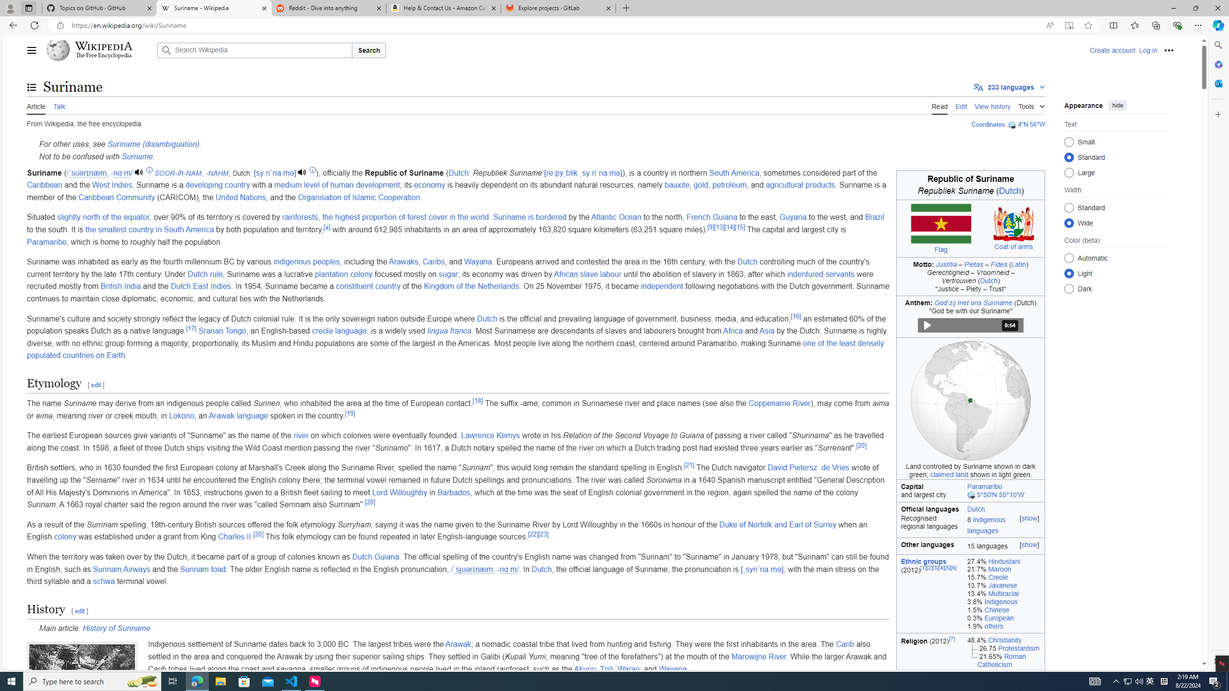 Image resolution: width=1229 pixels, height=691 pixels. Describe the element at coordinates (1004, 626) in the screenshot. I see `1.9% others` at that location.